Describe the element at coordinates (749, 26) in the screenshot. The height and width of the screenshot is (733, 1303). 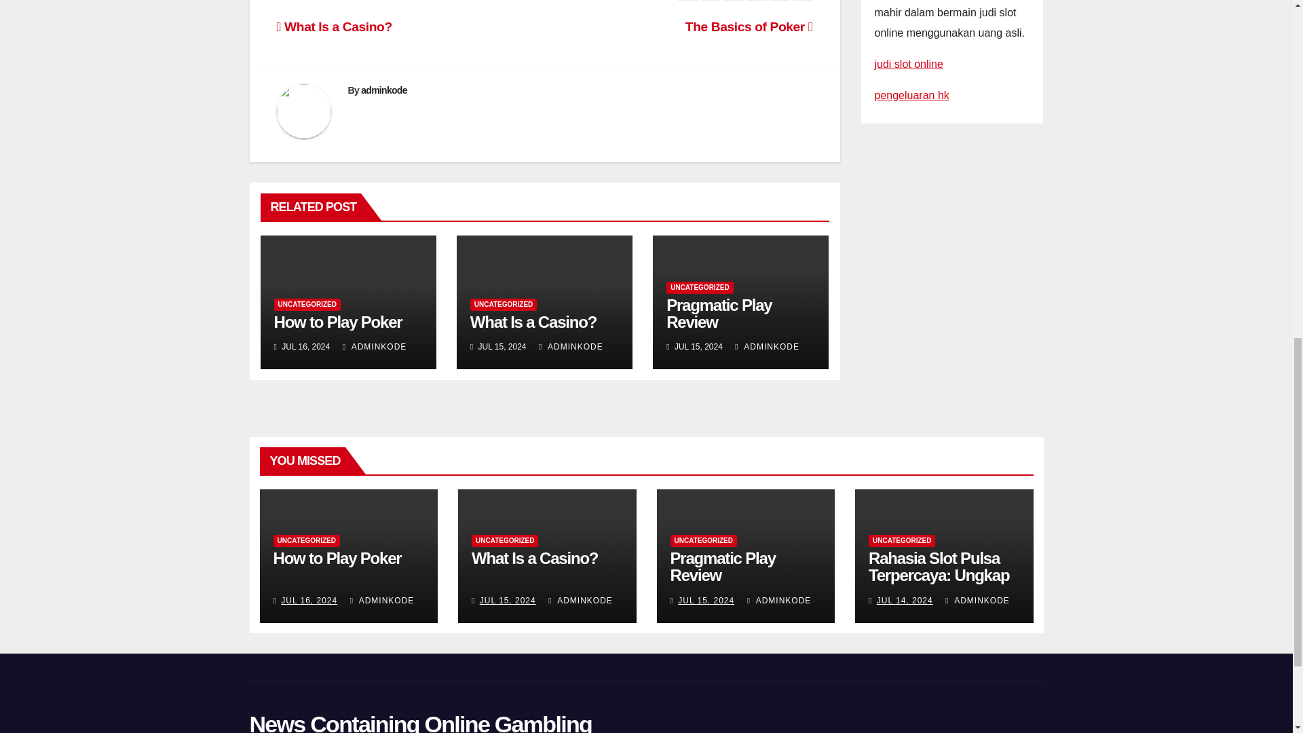
I see `The Basics of Poker` at that location.